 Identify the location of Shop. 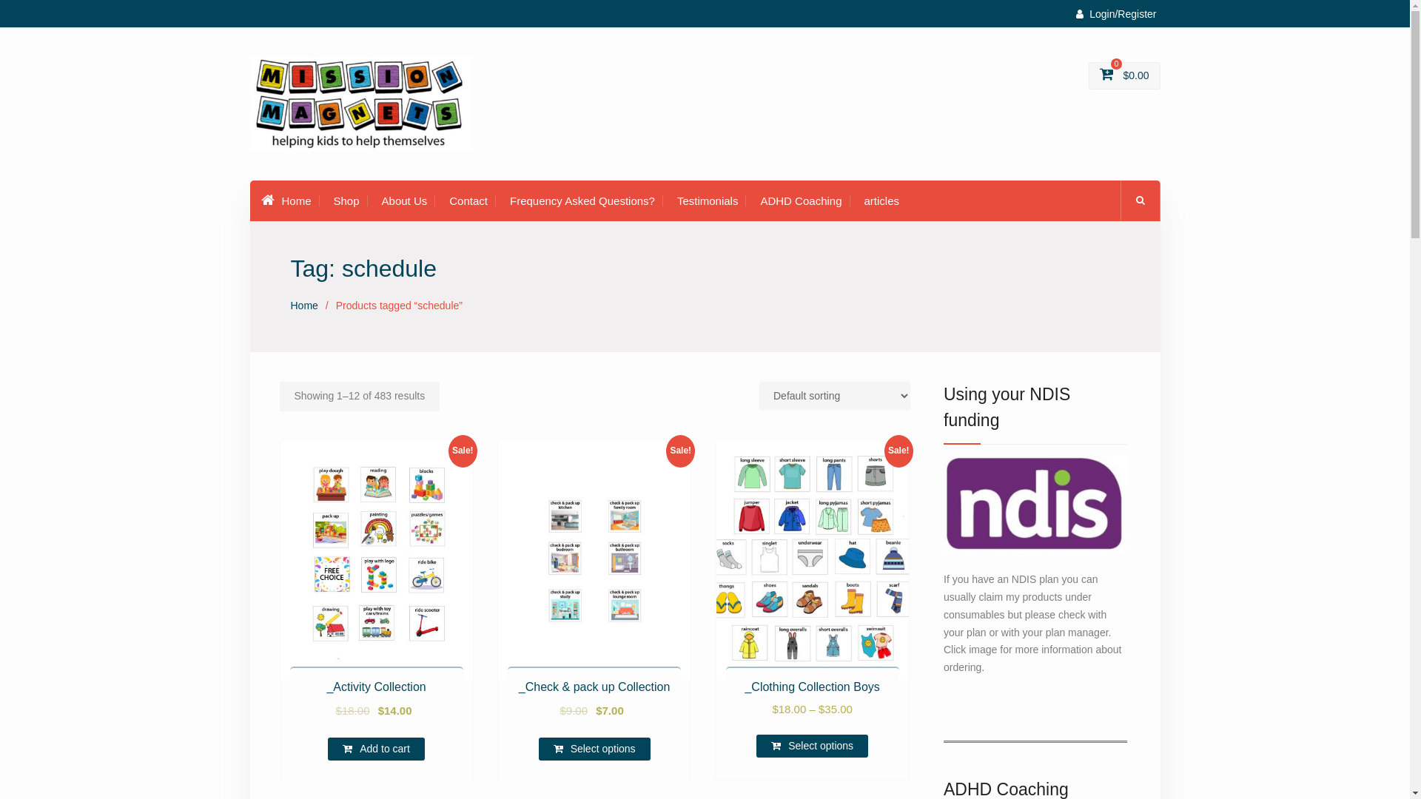
(346, 201).